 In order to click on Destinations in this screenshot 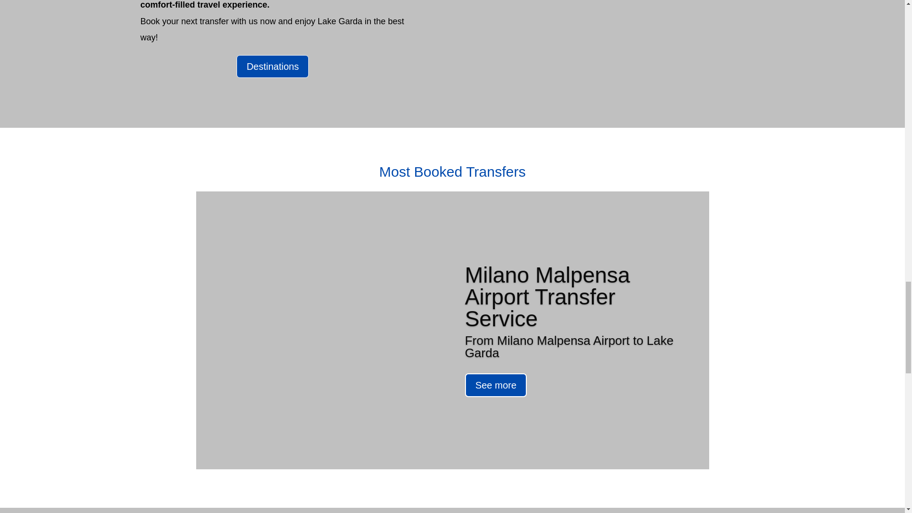, I will do `click(273, 66)`.